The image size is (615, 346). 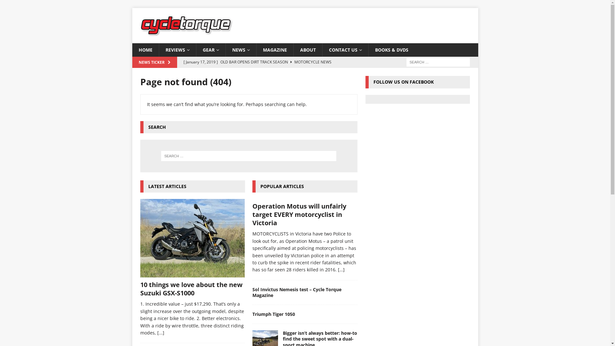 What do you see at coordinates (274, 314) in the screenshot?
I see `Triumph Tiger 1050` at bounding box center [274, 314].